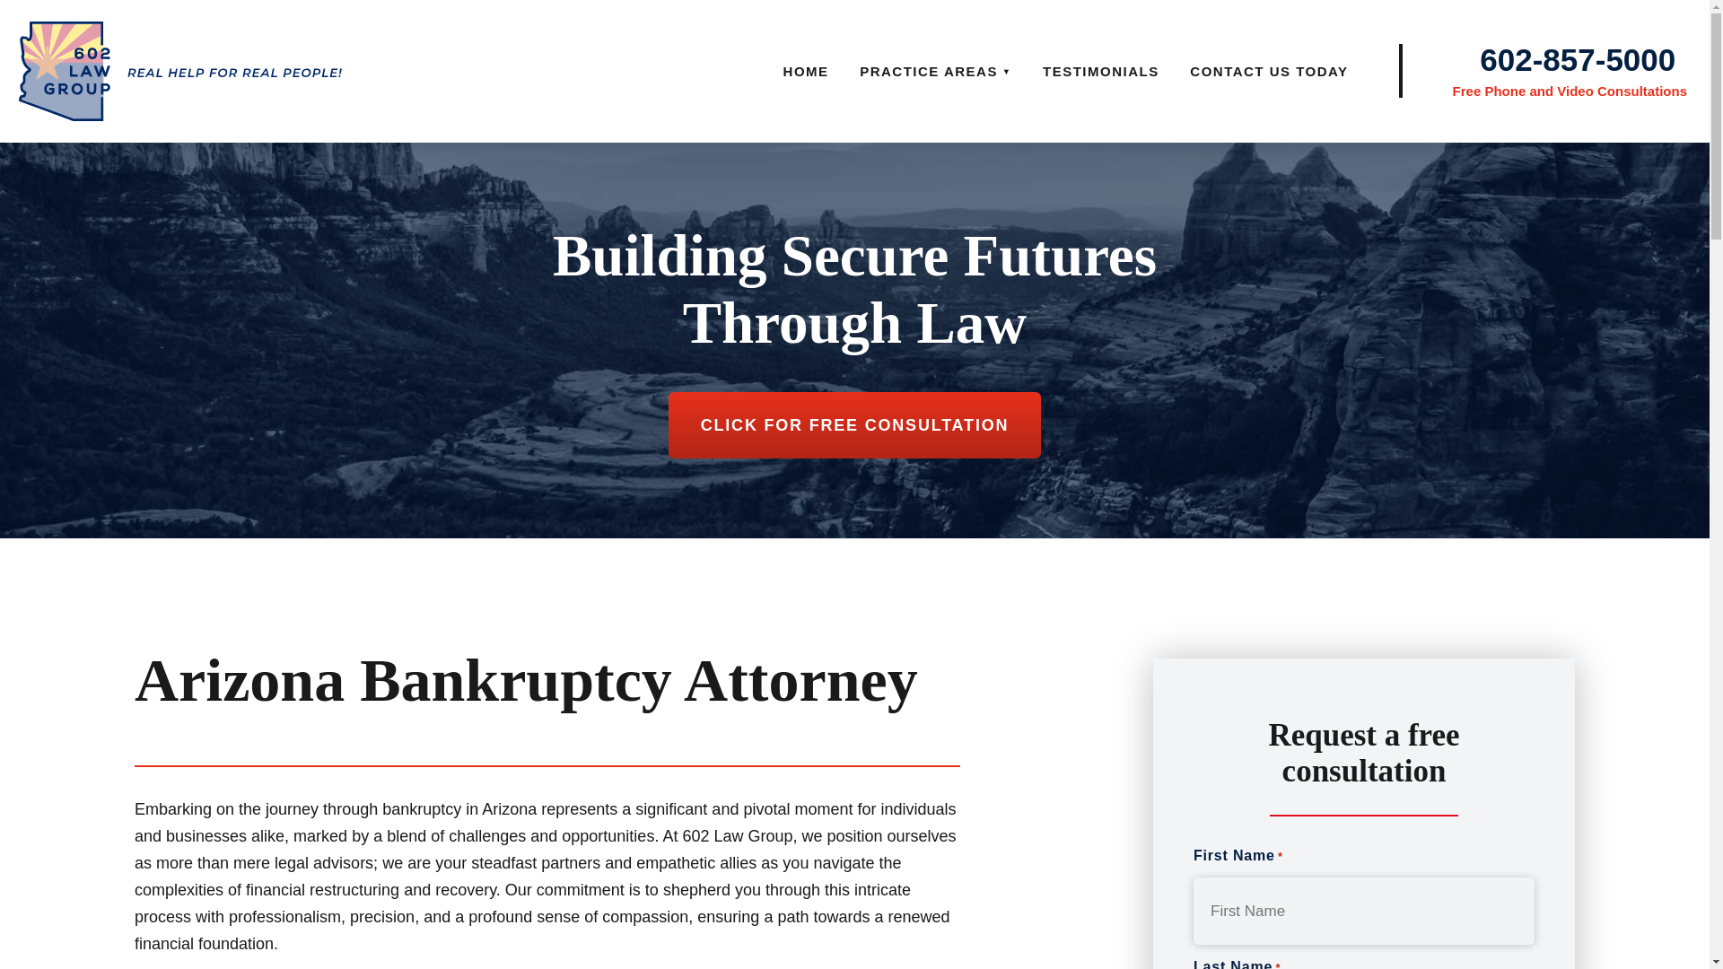  Describe the element at coordinates (806, 72) in the screenshot. I see `HOME` at that location.